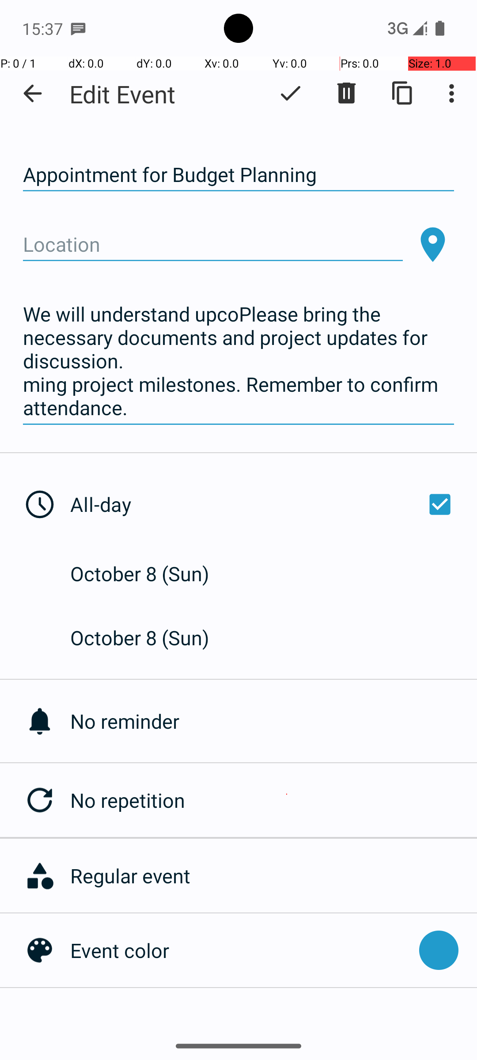 The height and width of the screenshot is (1060, 477). What do you see at coordinates (238, 361) in the screenshot?
I see `We will understand upcoPlease bring the necessary documents and project updates for discussion.
ming project milestones. Remember to confirm attendance.` at bounding box center [238, 361].